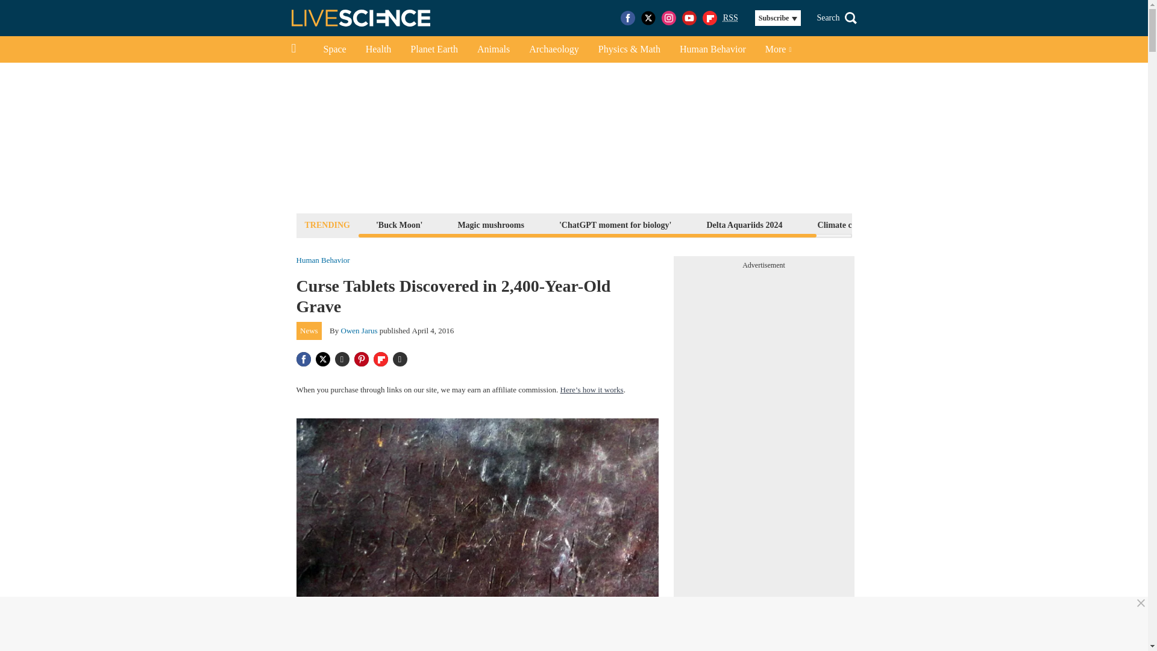  I want to click on Really Simple Syndication, so click(730, 17).